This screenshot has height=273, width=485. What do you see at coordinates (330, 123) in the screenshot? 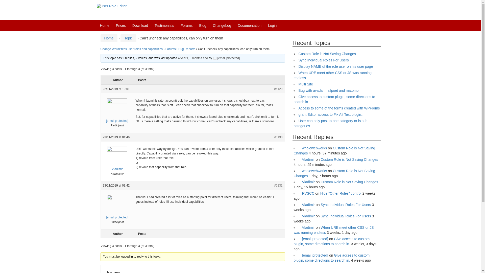
I see `User can only post to one category or is sub categories` at bounding box center [330, 123].